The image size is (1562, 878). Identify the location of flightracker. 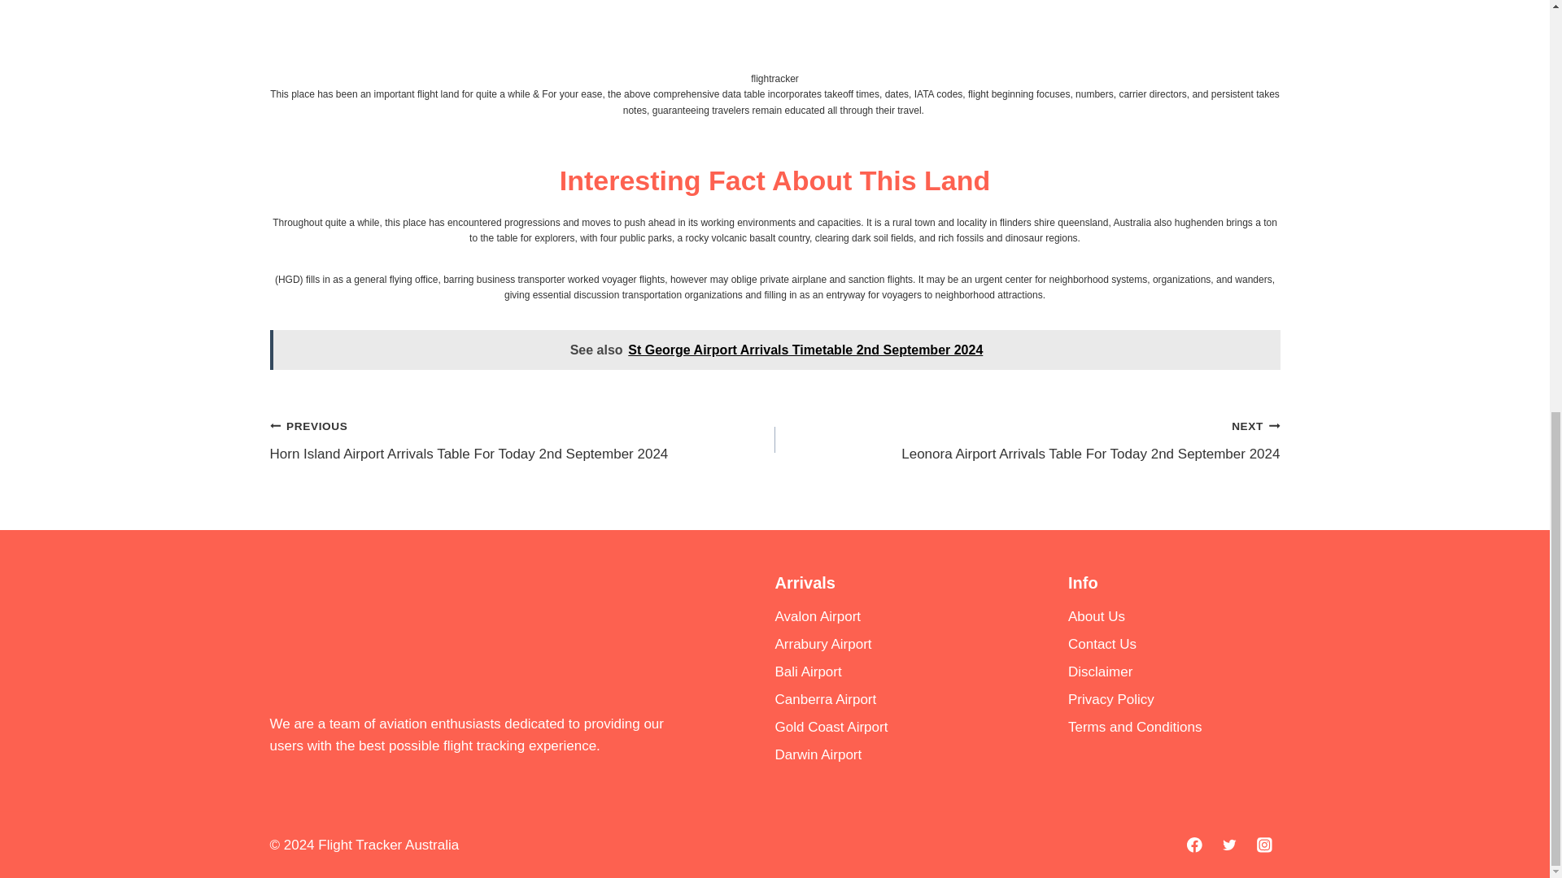
(774, 78).